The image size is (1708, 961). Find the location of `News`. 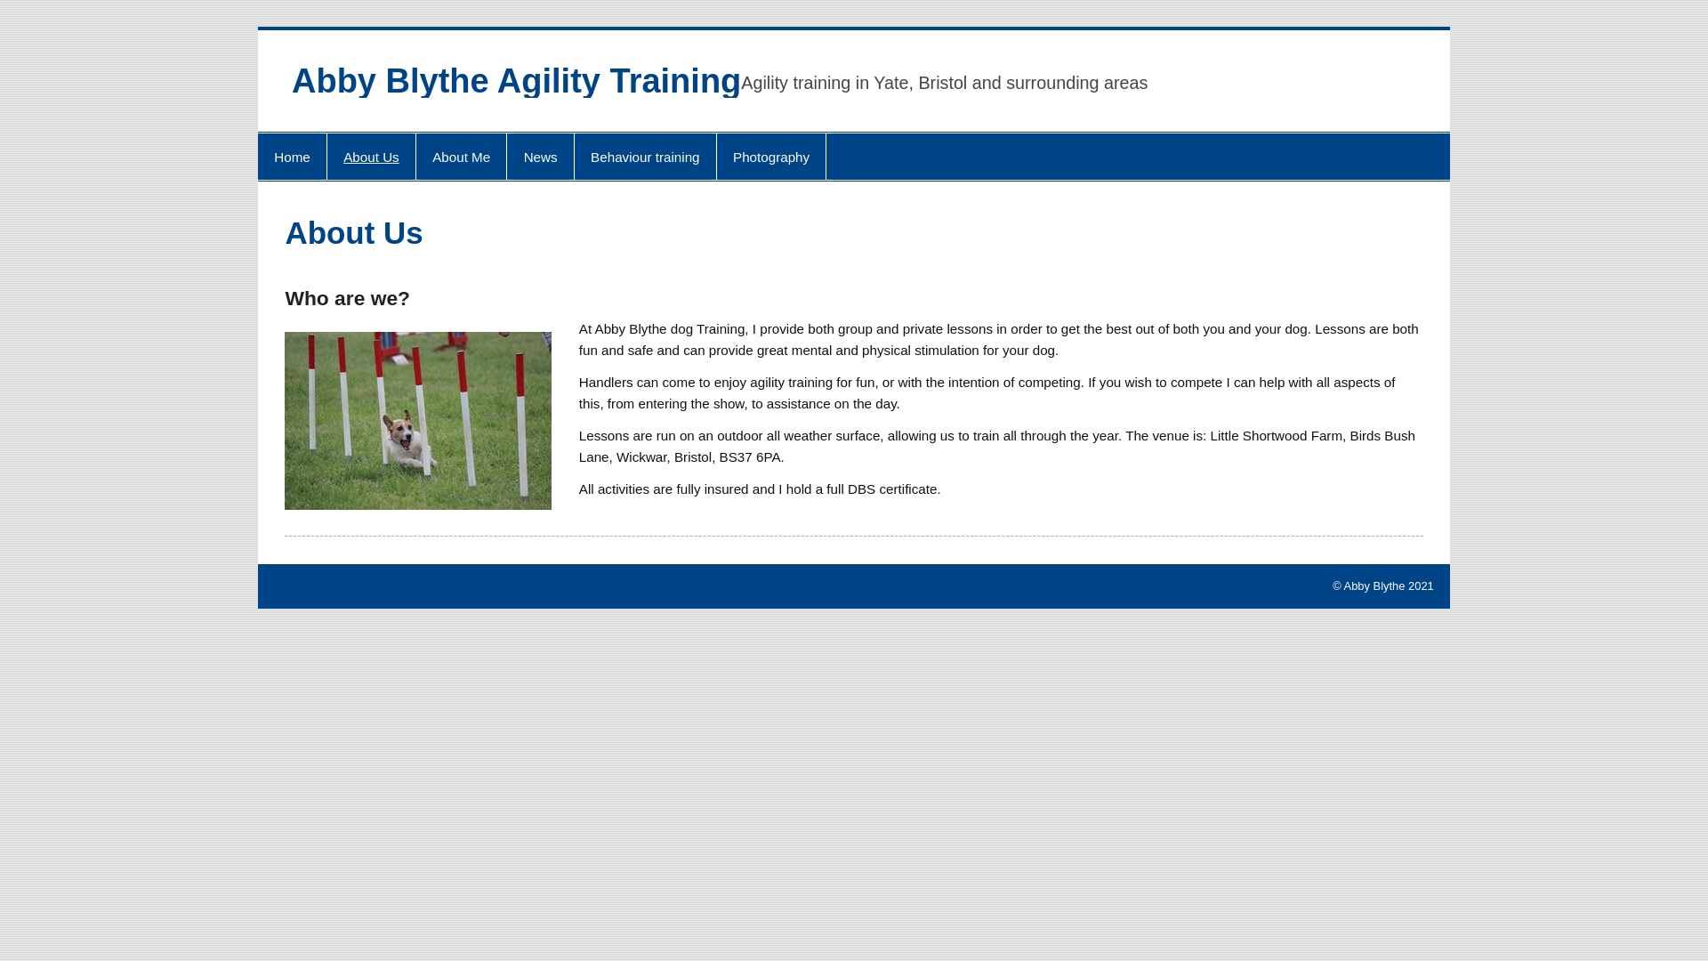

News is located at coordinates (539, 157).